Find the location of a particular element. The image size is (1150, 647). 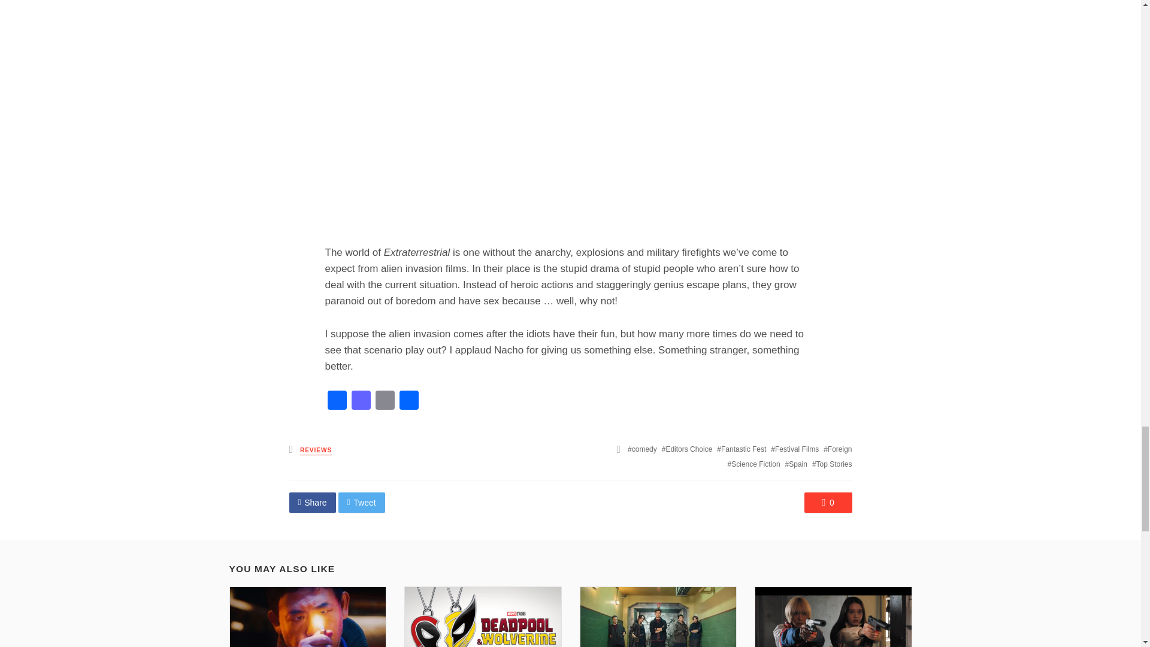

Share is located at coordinates (408, 401).